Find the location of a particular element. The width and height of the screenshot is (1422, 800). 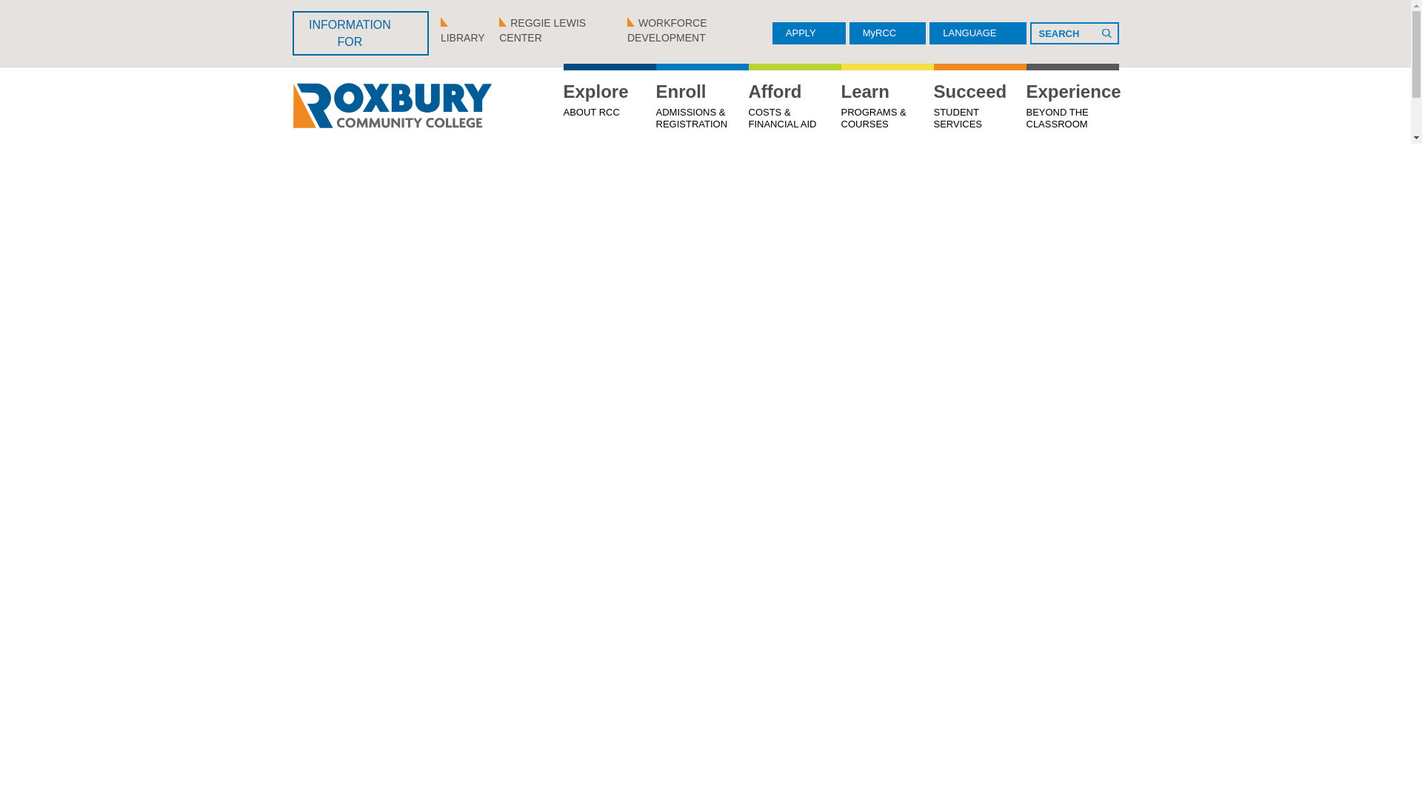

APPLY is located at coordinates (809, 33).